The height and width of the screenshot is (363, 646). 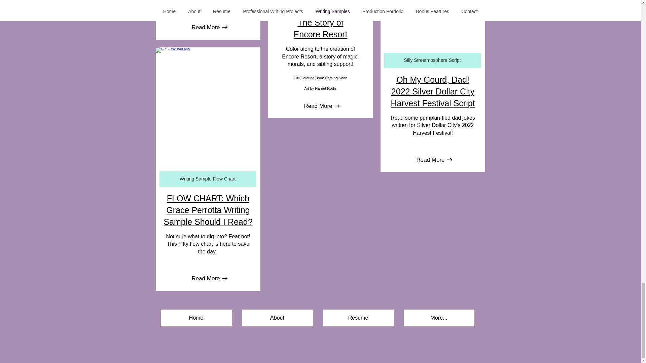 What do you see at coordinates (206, 28) in the screenshot?
I see `Read More` at bounding box center [206, 28].